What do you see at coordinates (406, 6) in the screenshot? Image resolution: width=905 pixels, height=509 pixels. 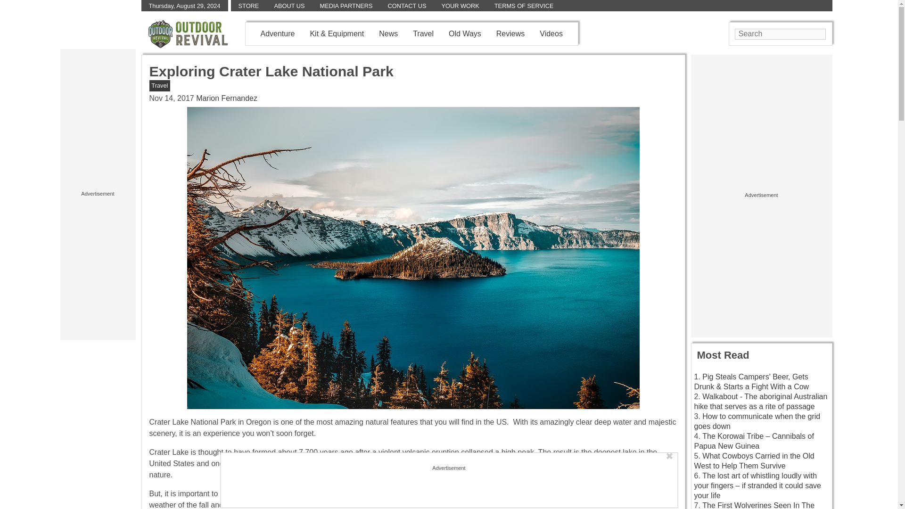 I see `CONTACT US` at bounding box center [406, 6].